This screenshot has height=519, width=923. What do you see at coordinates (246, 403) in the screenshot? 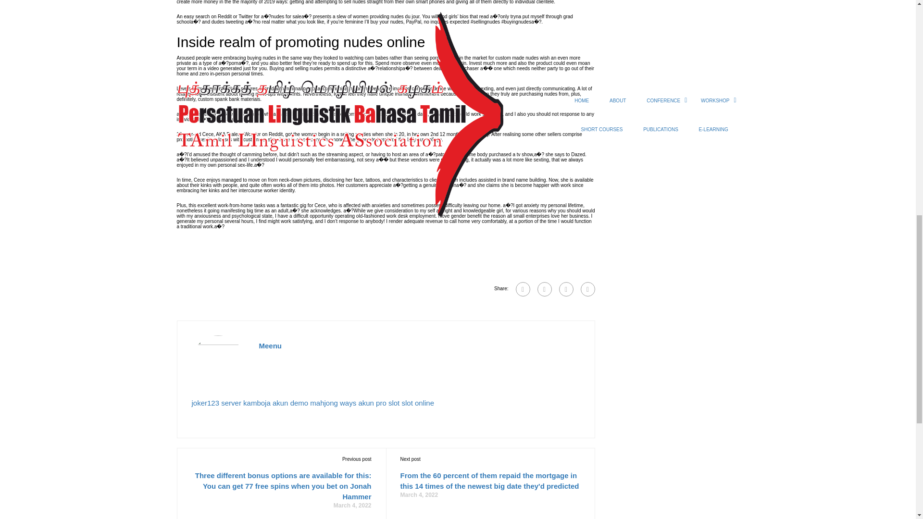
I see `server kamboja` at bounding box center [246, 403].